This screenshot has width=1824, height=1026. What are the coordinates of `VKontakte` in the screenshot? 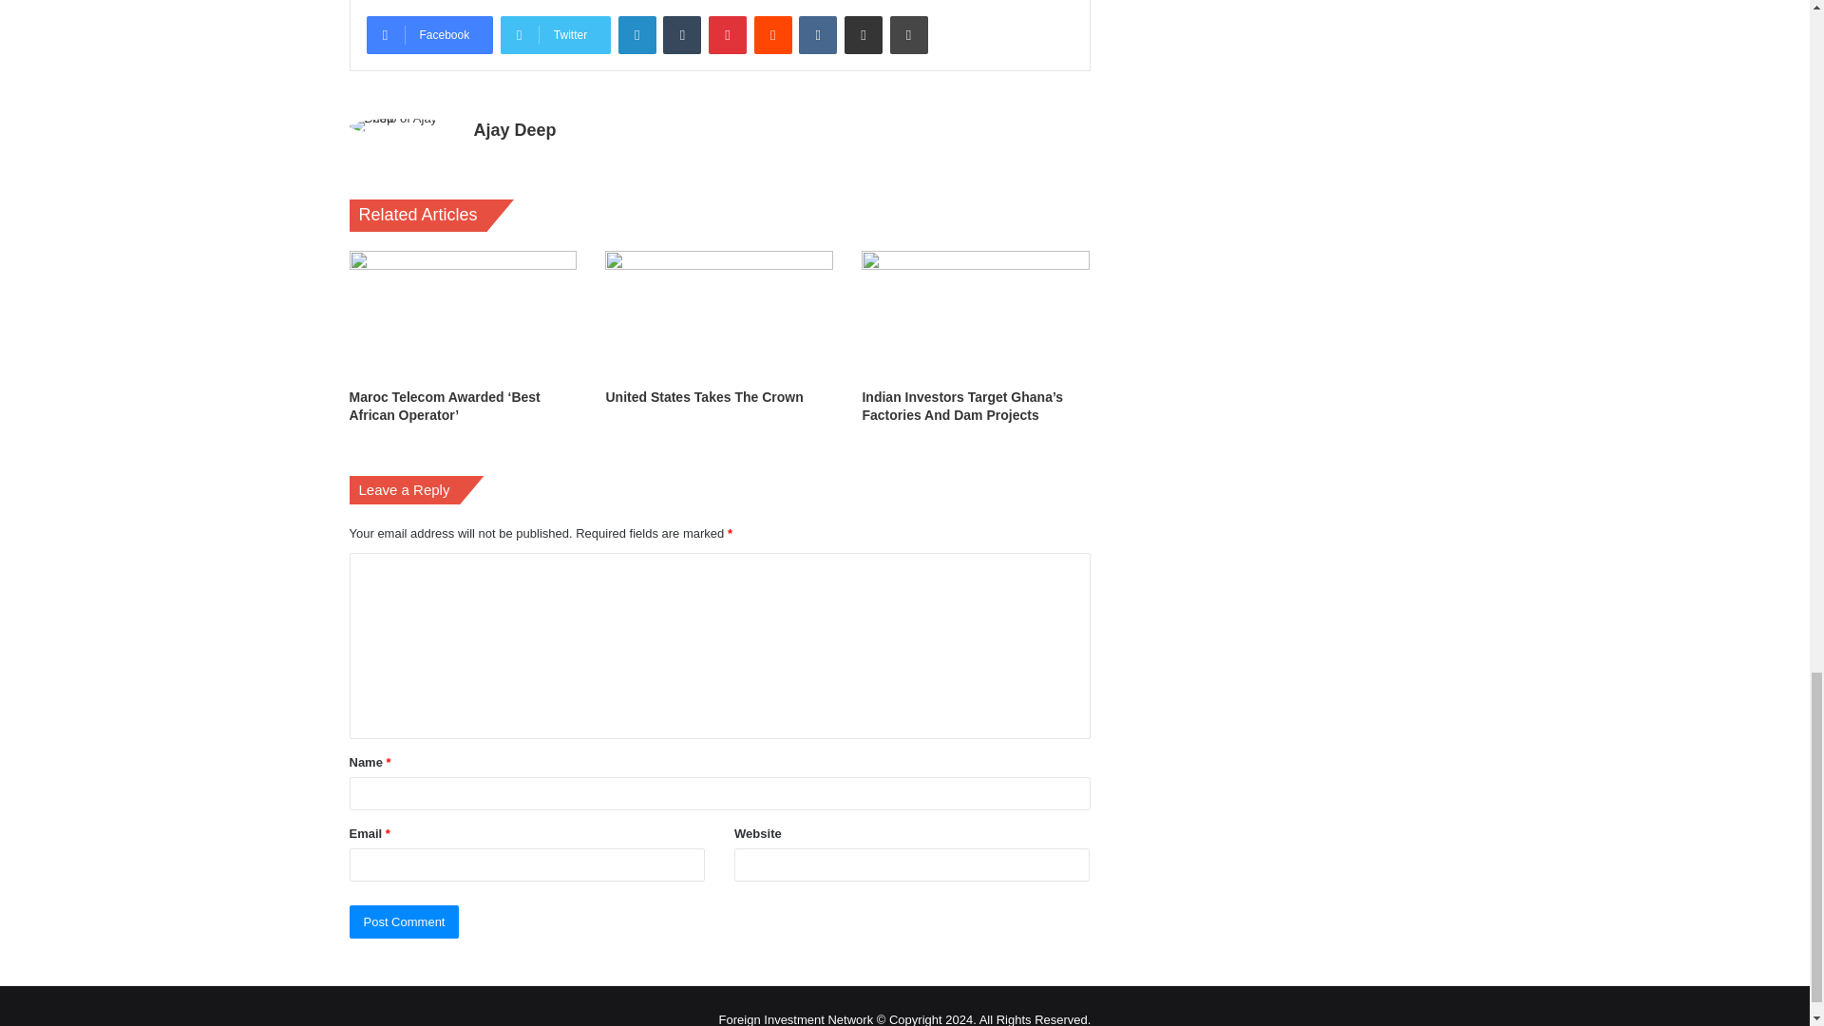 It's located at (817, 35).